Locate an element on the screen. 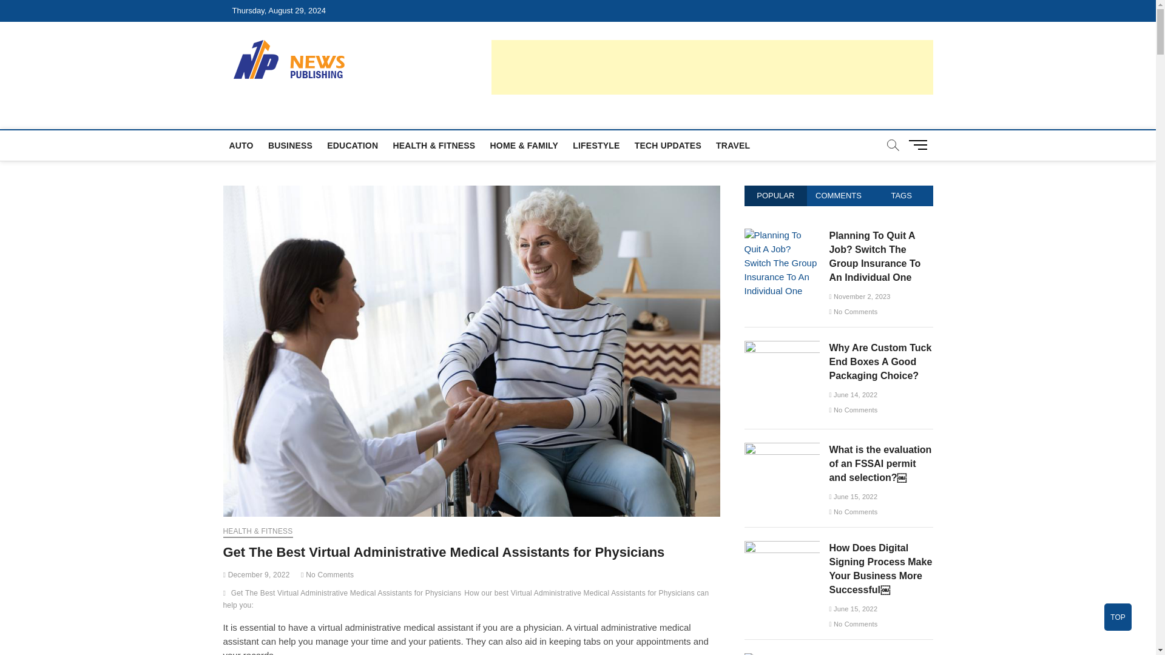  TAGS is located at coordinates (902, 195).